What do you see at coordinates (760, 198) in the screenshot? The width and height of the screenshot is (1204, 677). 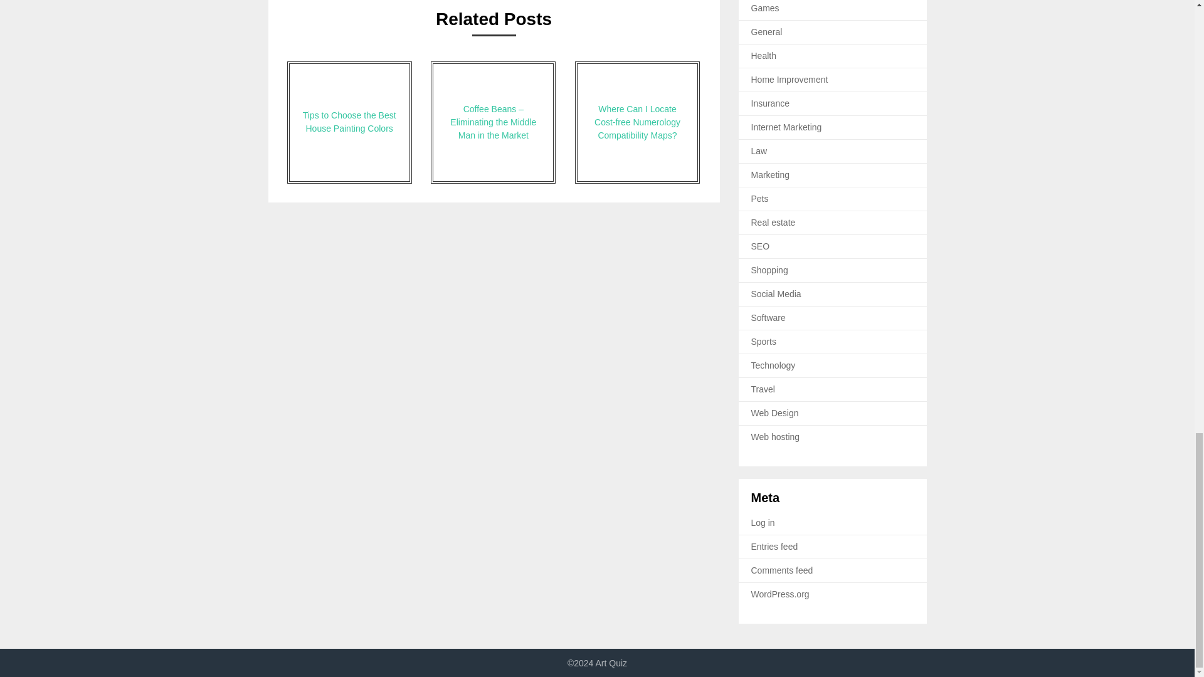 I see `Pets` at bounding box center [760, 198].